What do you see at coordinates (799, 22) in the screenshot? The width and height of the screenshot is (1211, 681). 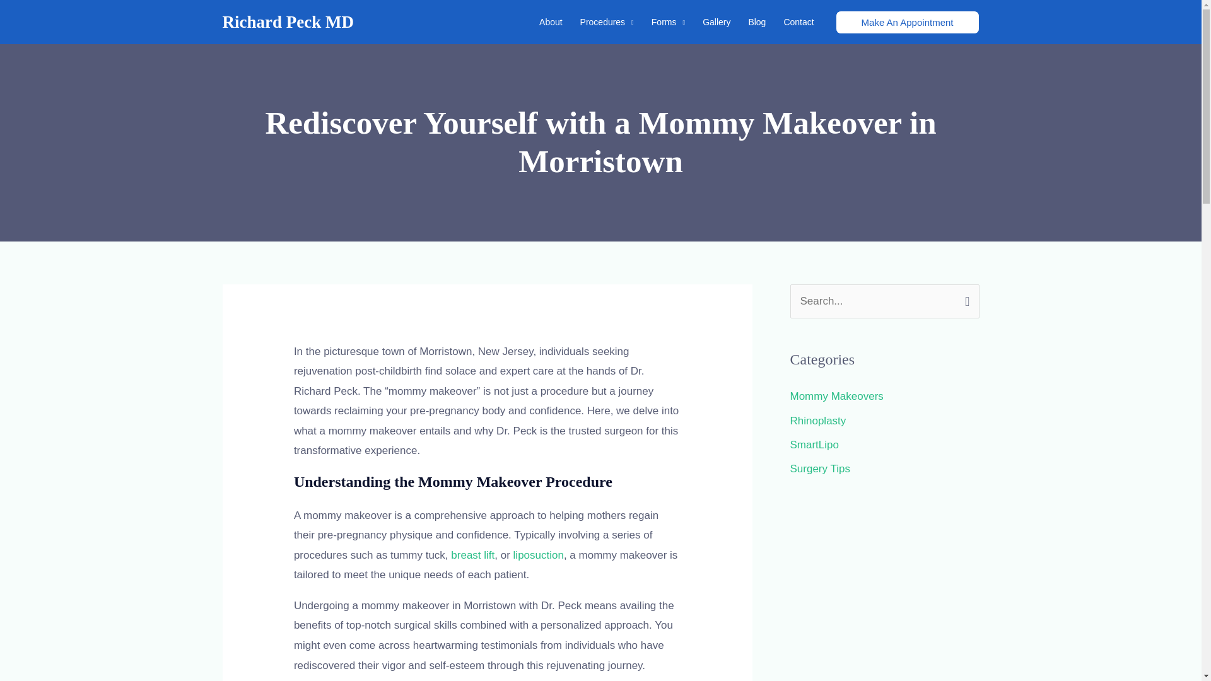 I see `Contact` at bounding box center [799, 22].